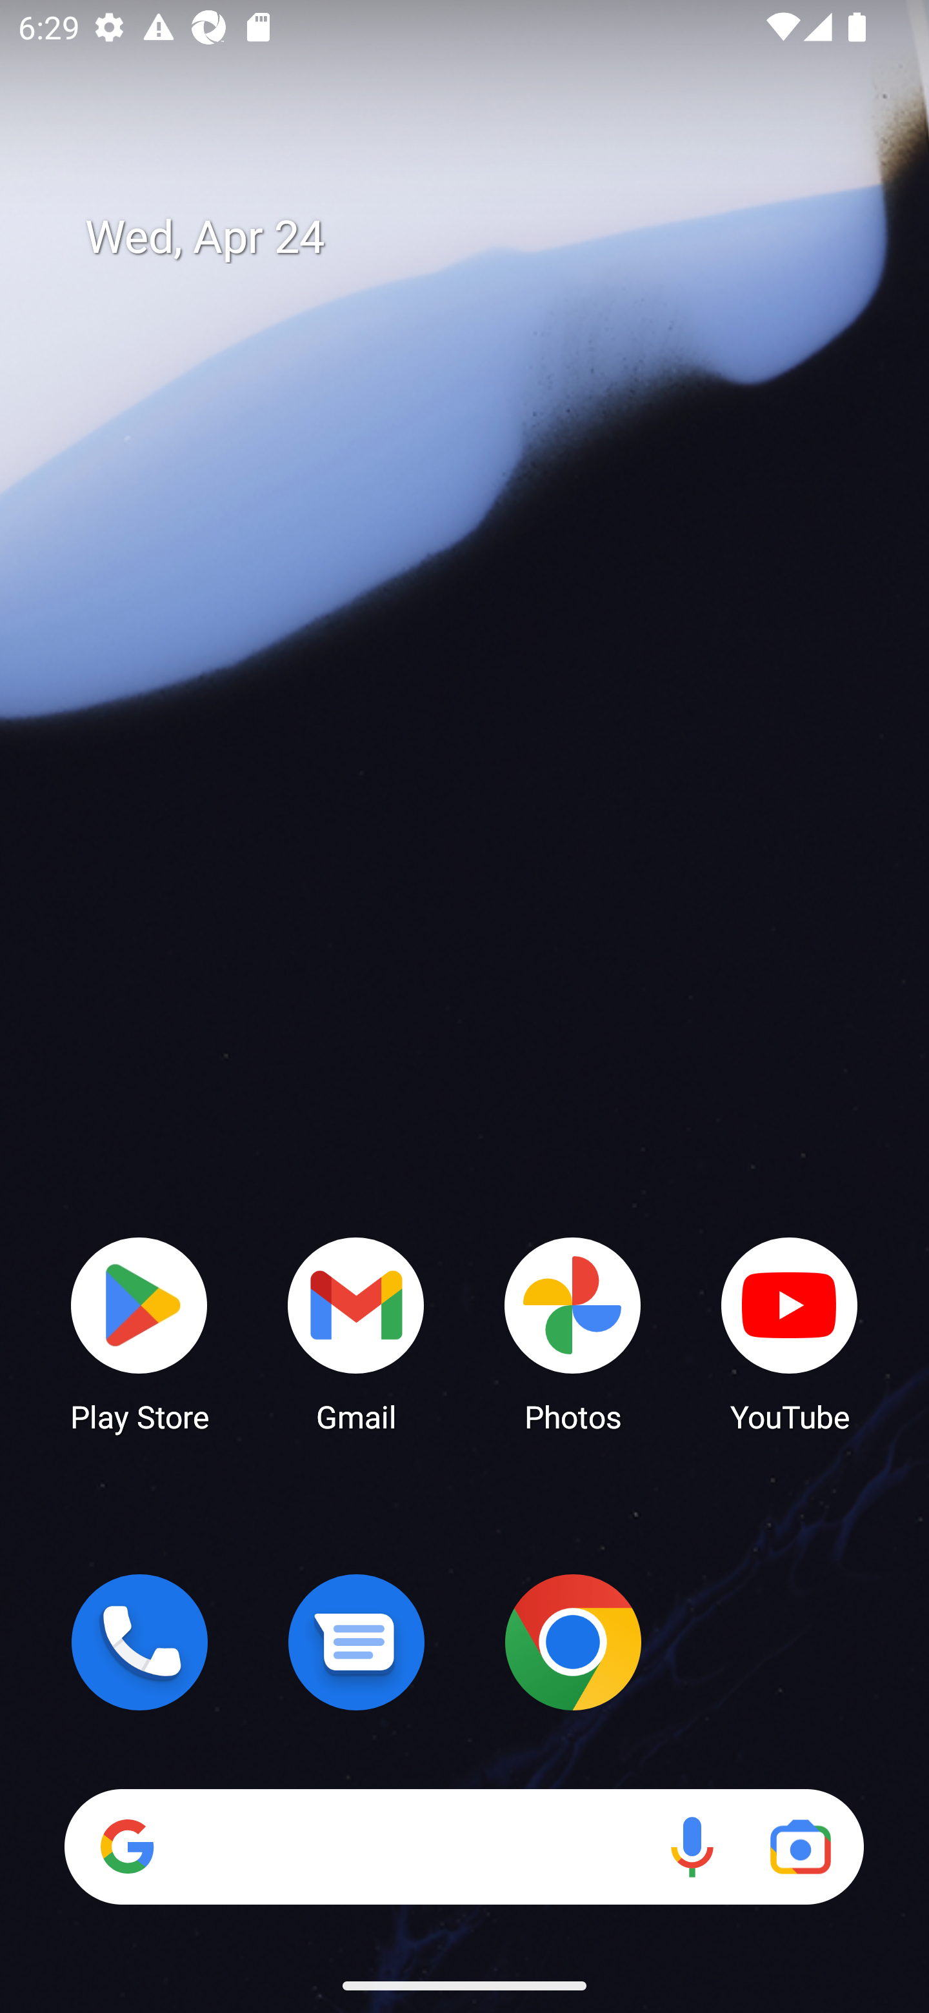 This screenshot has height=2013, width=929. What do you see at coordinates (139, 1642) in the screenshot?
I see `Phone` at bounding box center [139, 1642].